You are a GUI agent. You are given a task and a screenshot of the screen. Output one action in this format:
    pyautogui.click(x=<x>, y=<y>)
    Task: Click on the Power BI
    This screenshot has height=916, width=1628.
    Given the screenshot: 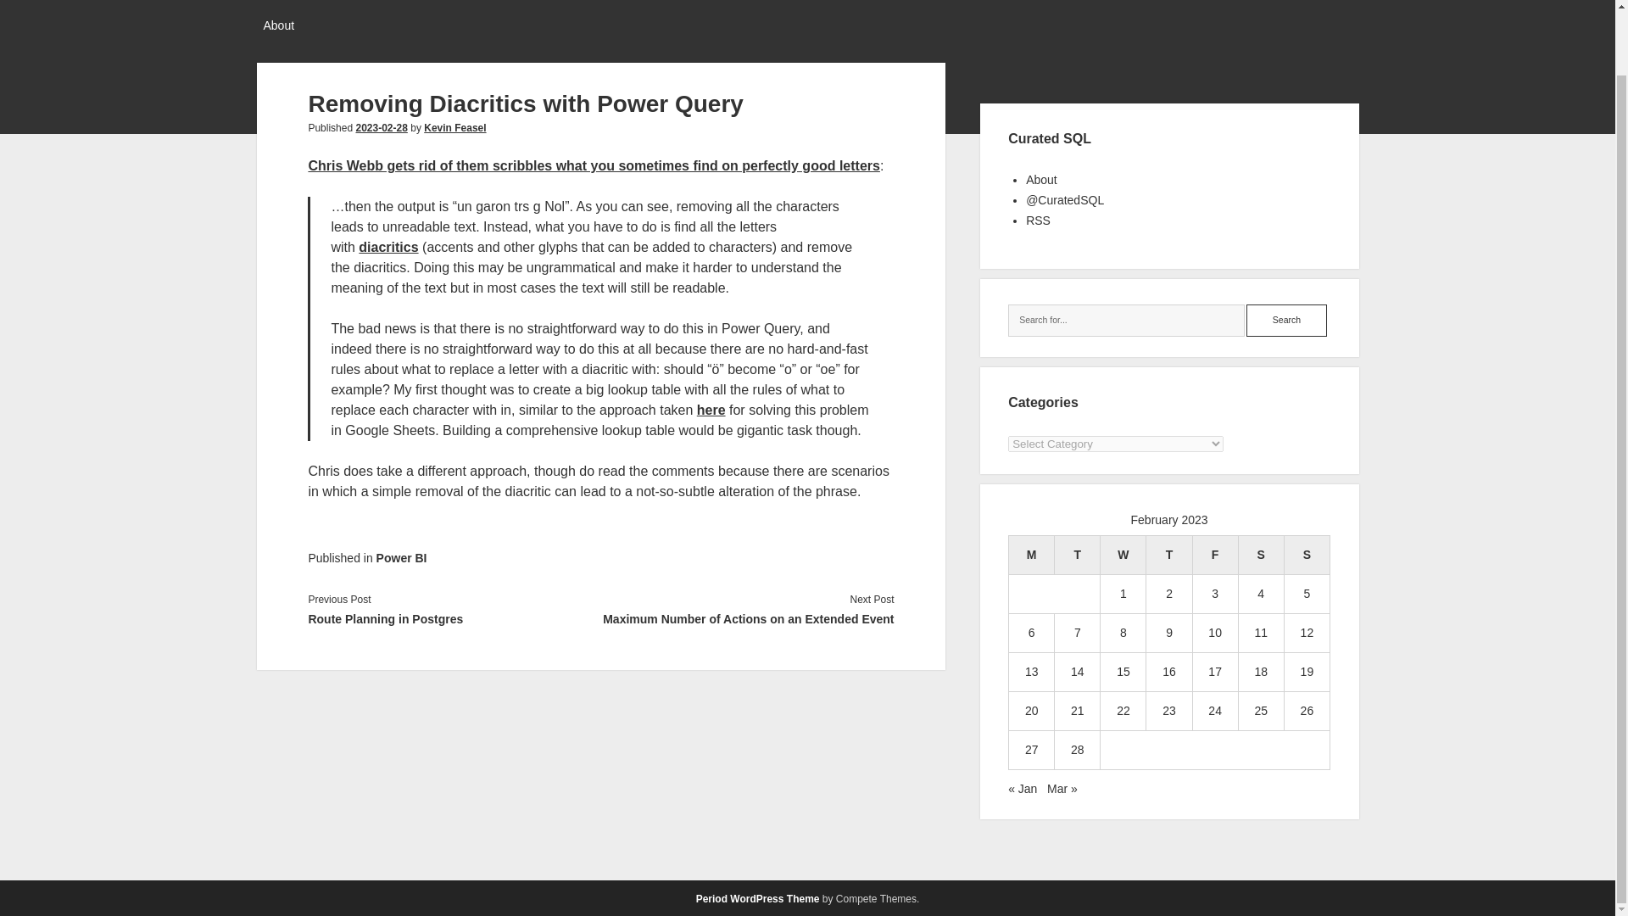 What is the action you would take?
    pyautogui.click(x=401, y=558)
    